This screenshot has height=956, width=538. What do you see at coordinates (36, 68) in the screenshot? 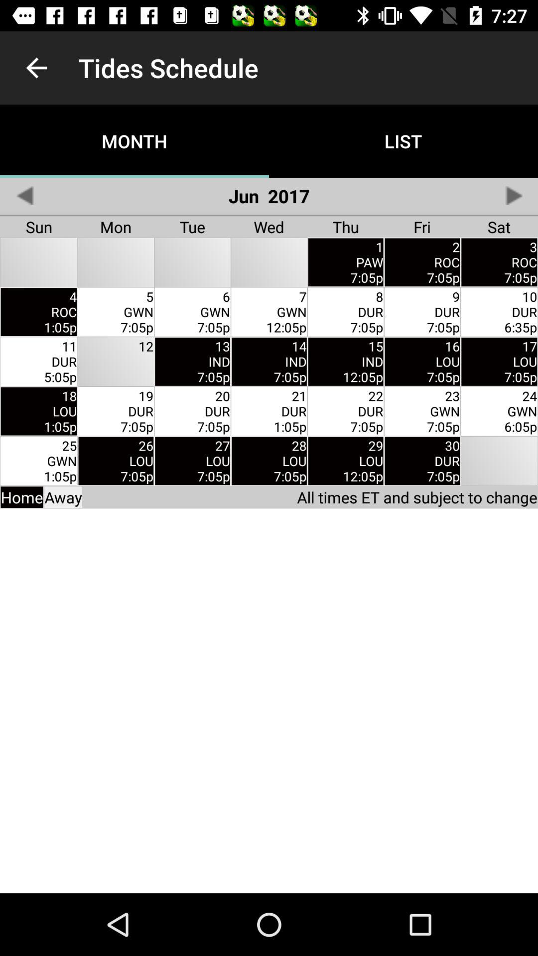
I see `open the item to the left of tides schedule` at bounding box center [36, 68].